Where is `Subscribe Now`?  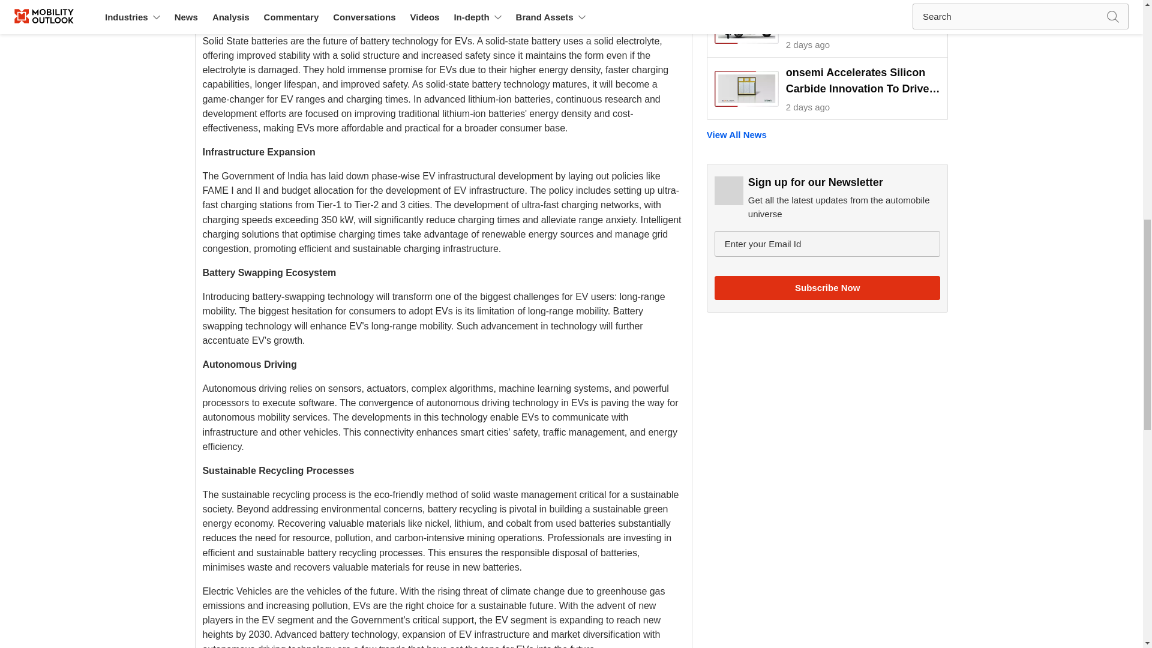 Subscribe Now is located at coordinates (827, 288).